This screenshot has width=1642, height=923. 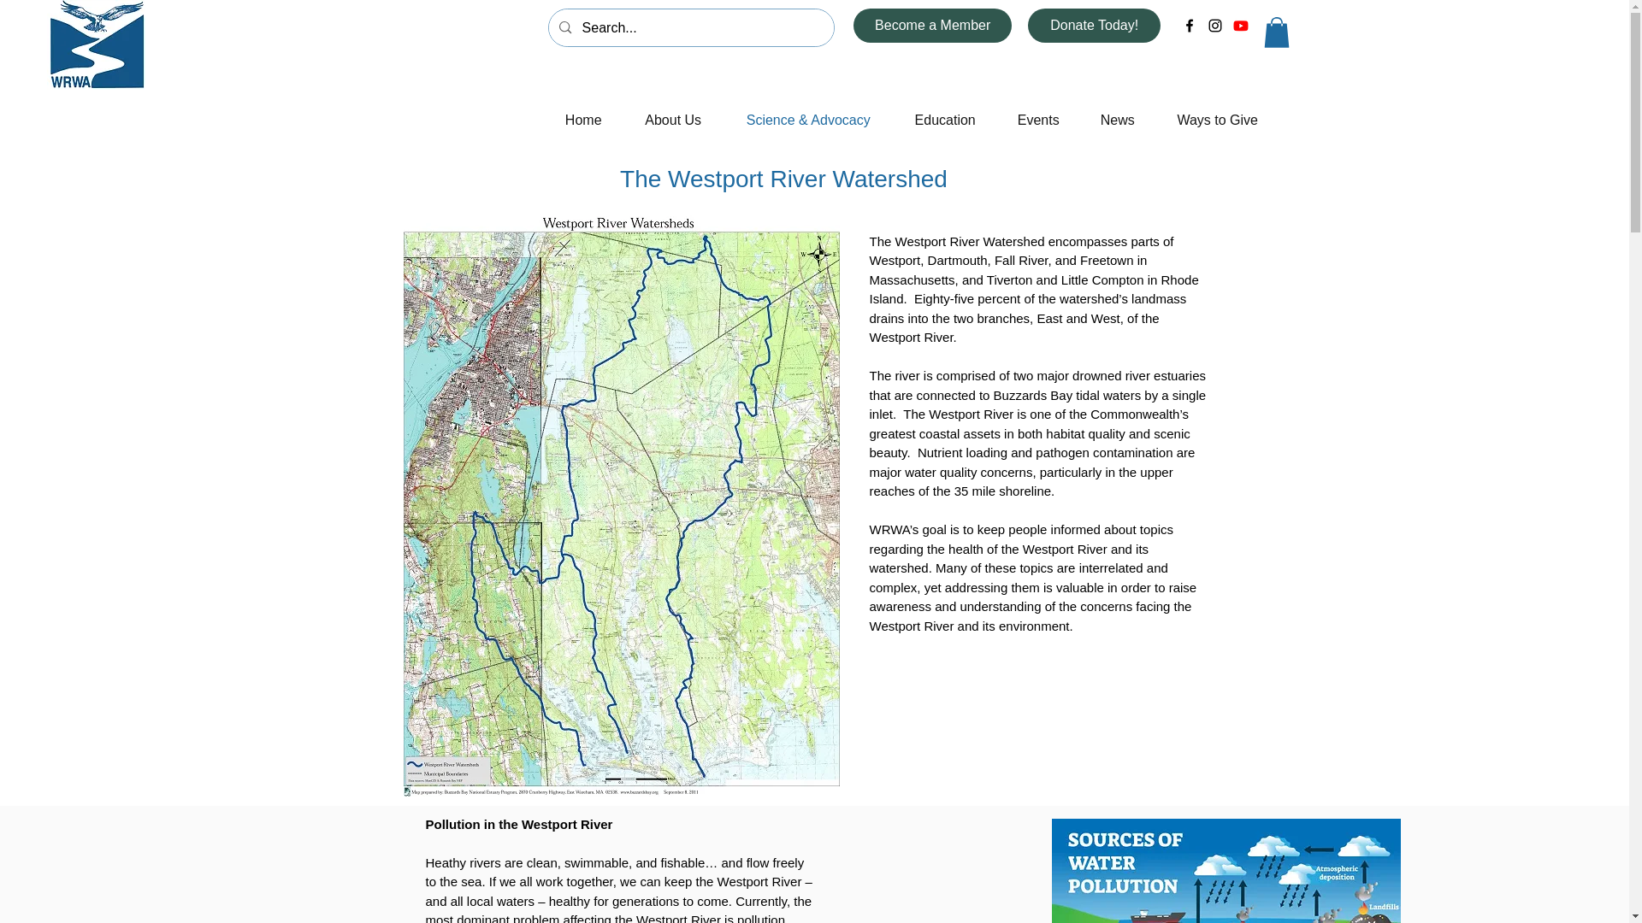 I want to click on Ways to Give, so click(x=1217, y=120).